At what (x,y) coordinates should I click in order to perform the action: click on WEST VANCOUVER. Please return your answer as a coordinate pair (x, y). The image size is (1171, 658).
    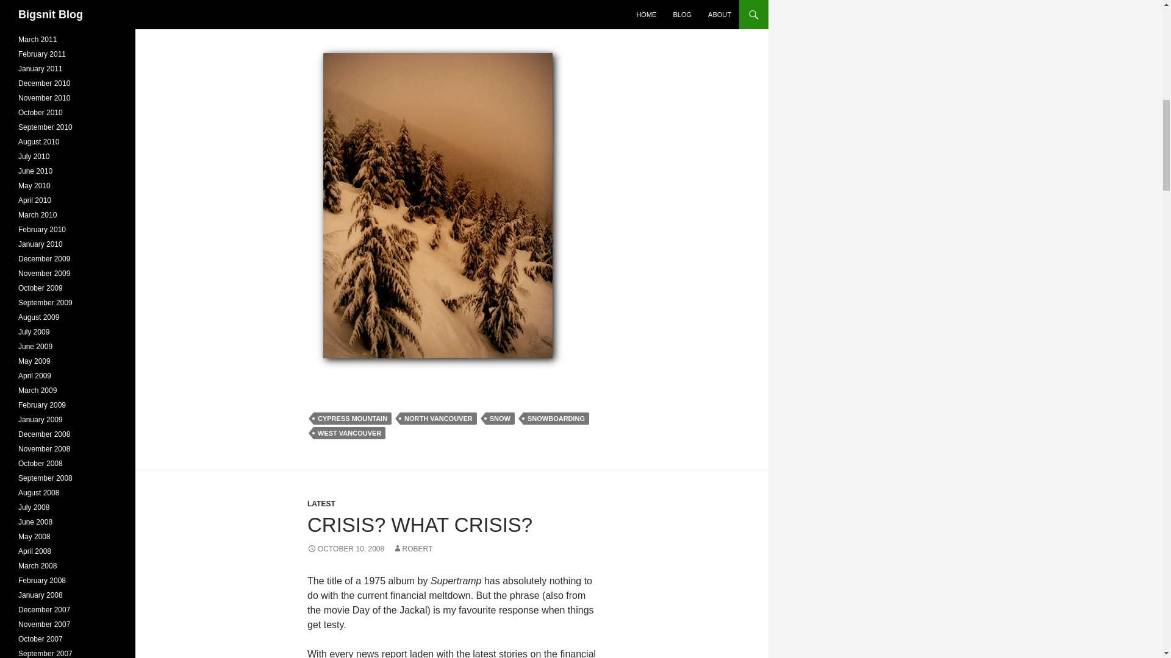
    Looking at the image, I should click on (349, 433).